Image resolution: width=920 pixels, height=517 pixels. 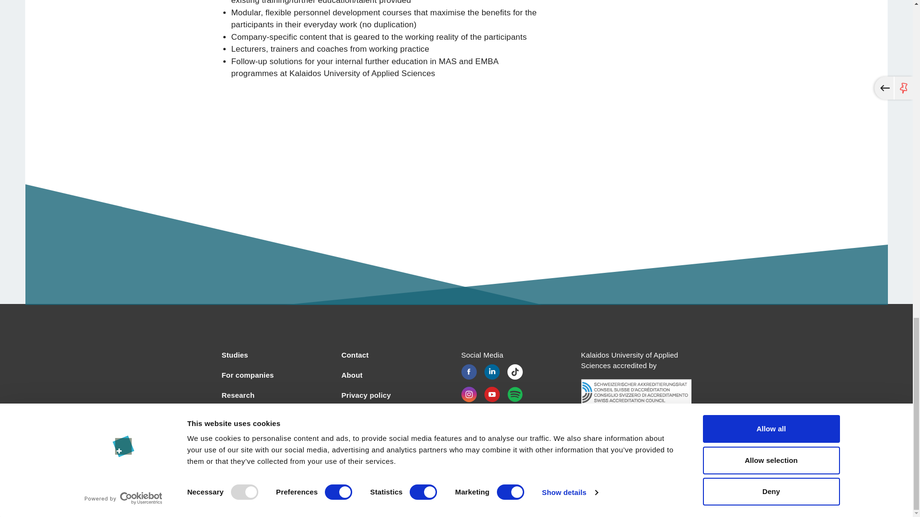 What do you see at coordinates (469, 371) in the screenshot?
I see `Facebook` at bounding box center [469, 371].